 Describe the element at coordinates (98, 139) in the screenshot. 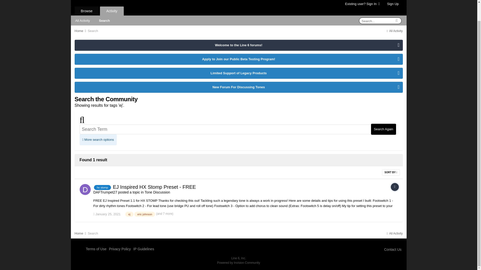

I see `More search options` at that location.